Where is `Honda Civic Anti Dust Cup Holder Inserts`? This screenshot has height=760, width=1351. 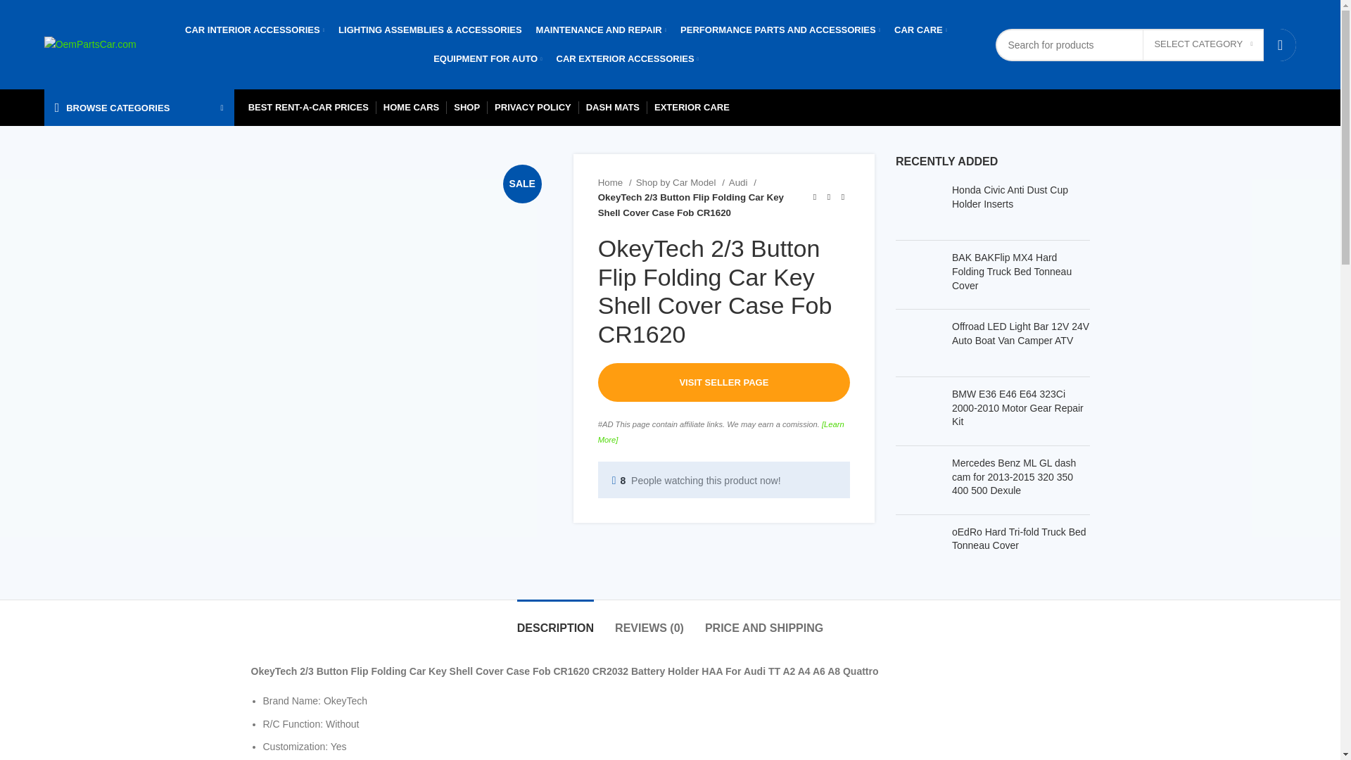 Honda Civic Anti Dust Cup Holder Inserts is located at coordinates (1021, 197).